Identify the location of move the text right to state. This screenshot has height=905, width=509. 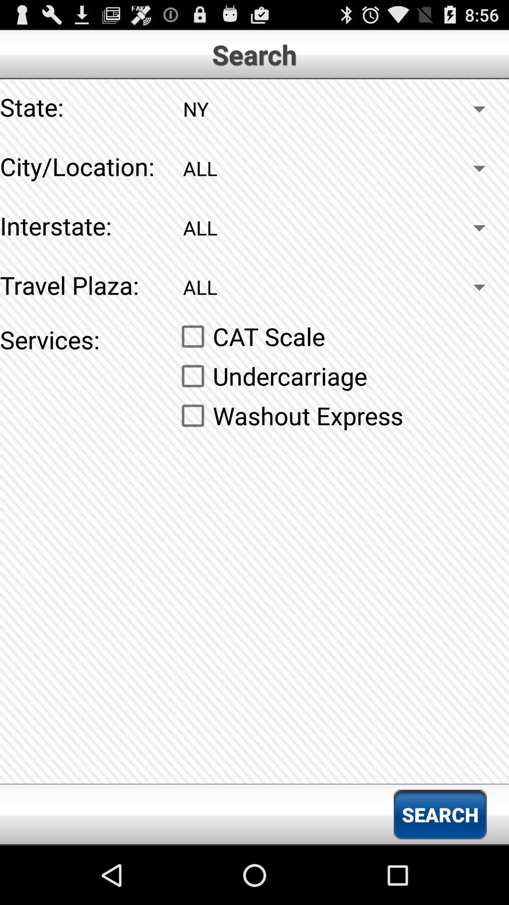
(341, 108).